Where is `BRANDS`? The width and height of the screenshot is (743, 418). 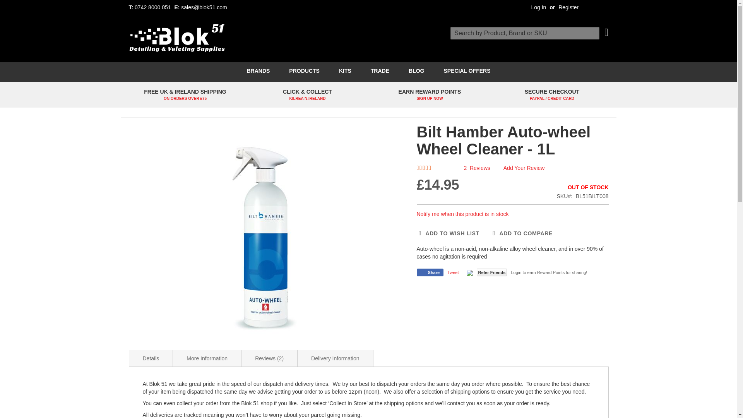
BRANDS is located at coordinates (258, 71).